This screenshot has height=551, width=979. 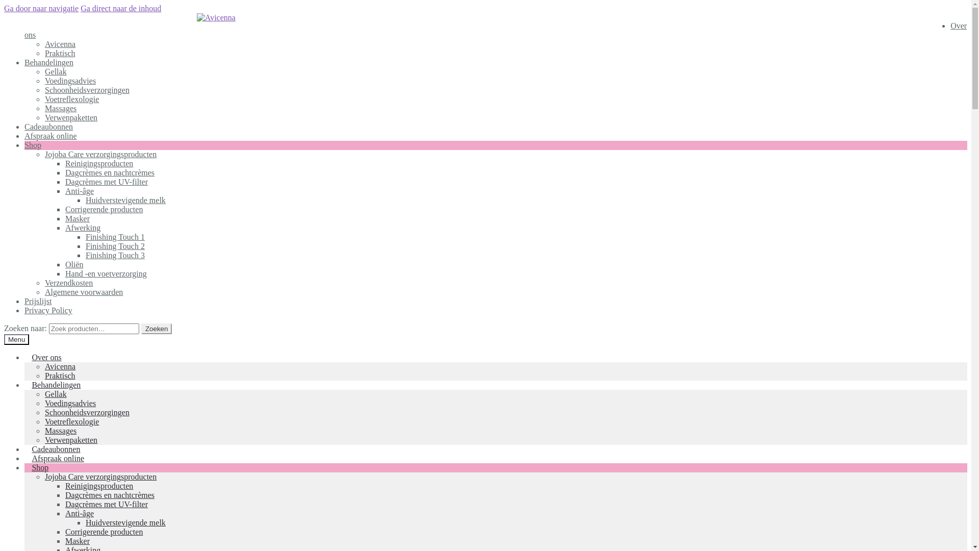 I want to click on Ga door naar navigatie, so click(x=41, y=8).